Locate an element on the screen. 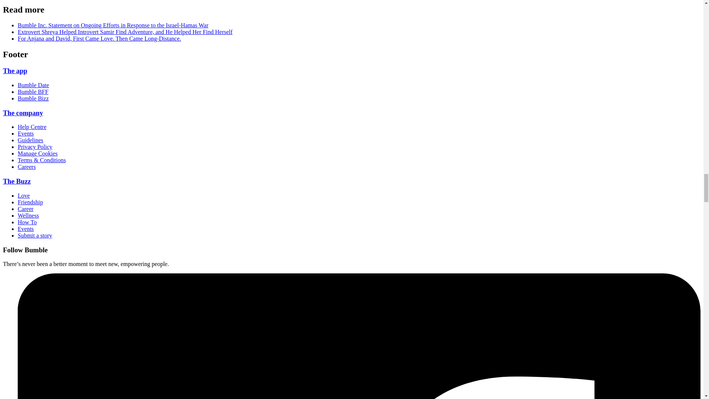 The image size is (709, 399). The app is located at coordinates (15, 71).